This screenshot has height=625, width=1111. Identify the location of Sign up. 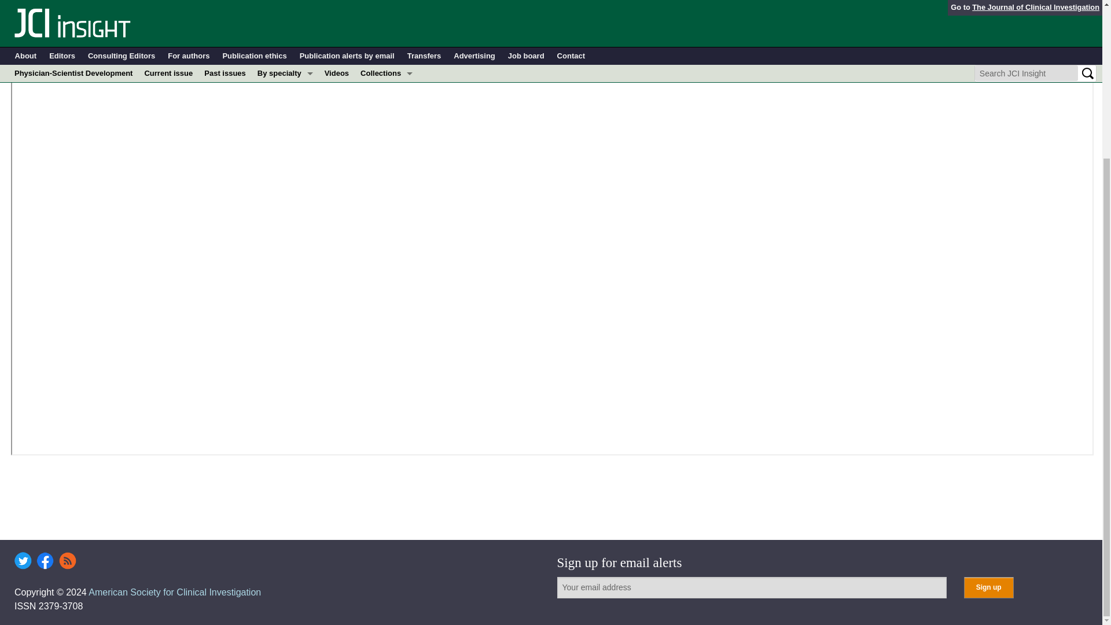
(988, 587).